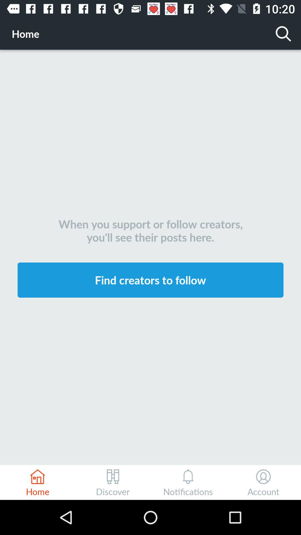 This screenshot has width=301, height=535. Describe the element at coordinates (283, 33) in the screenshot. I see `tap the item next to the home icon` at that location.